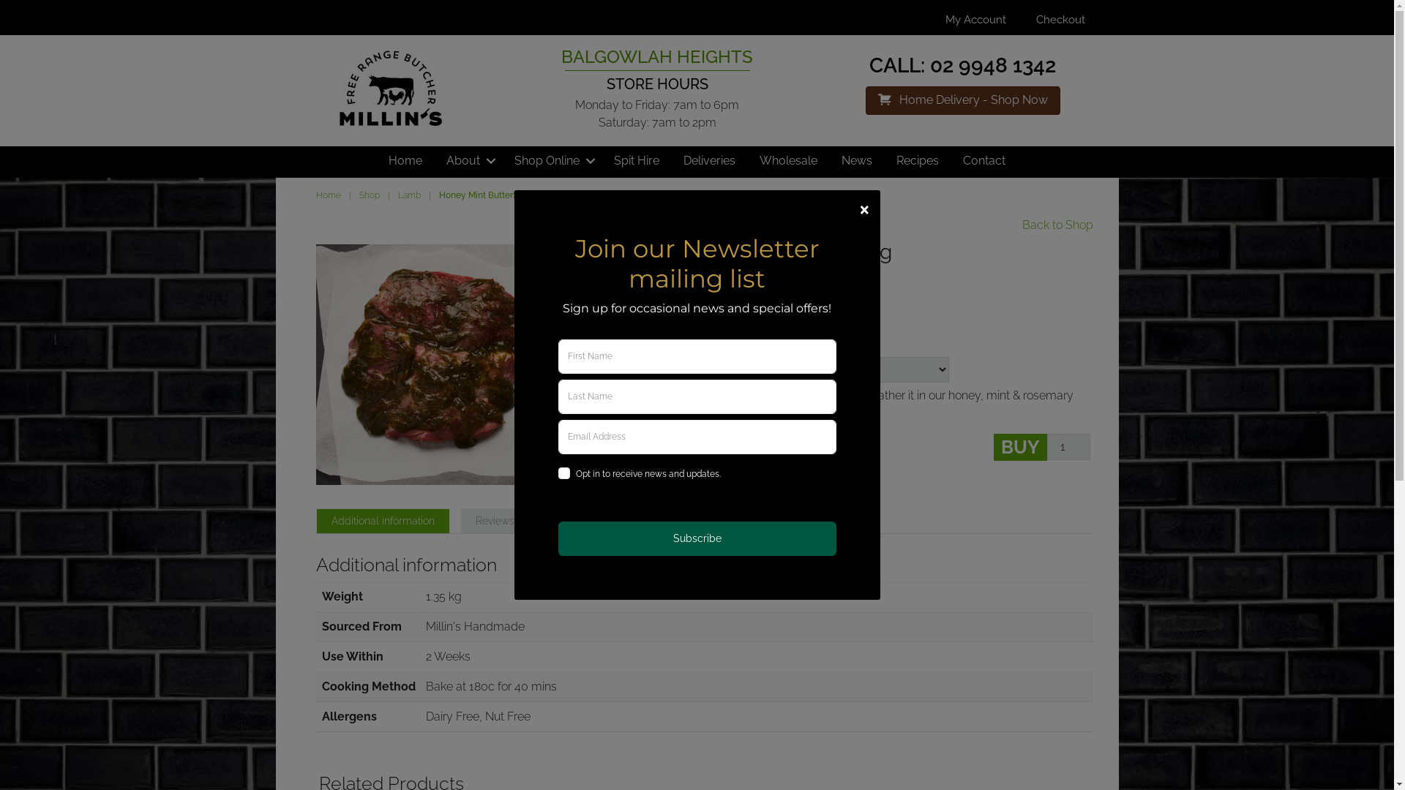  What do you see at coordinates (857, 161) in the screenshot?
I see `News` at bounding box center [857, 161].